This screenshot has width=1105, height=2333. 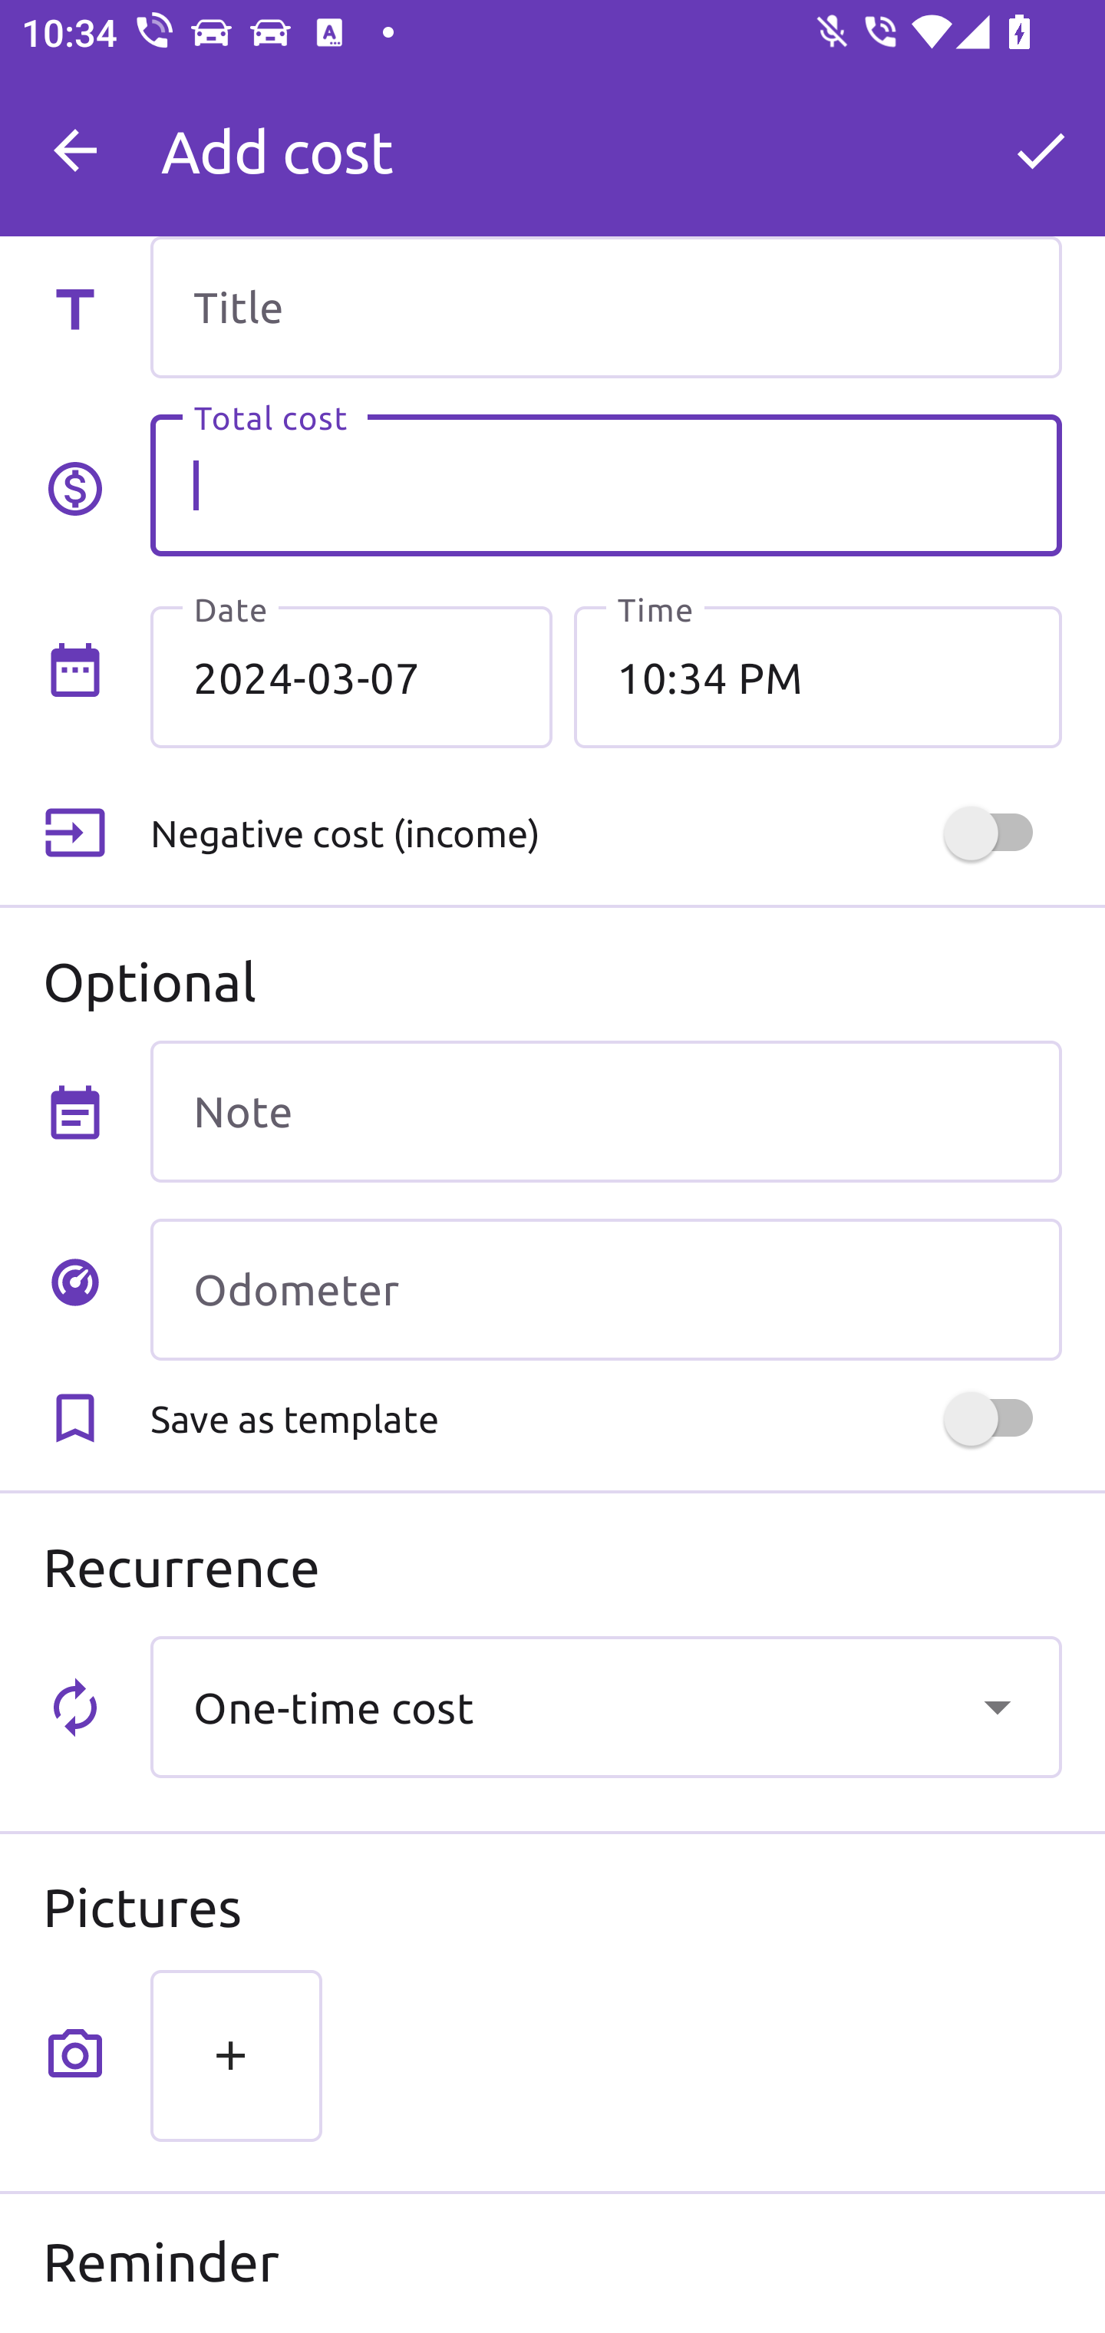 What do you see at coordinates (605, 1111) in the screenshot?
I see `Note` at bounding box center [605, 1111].